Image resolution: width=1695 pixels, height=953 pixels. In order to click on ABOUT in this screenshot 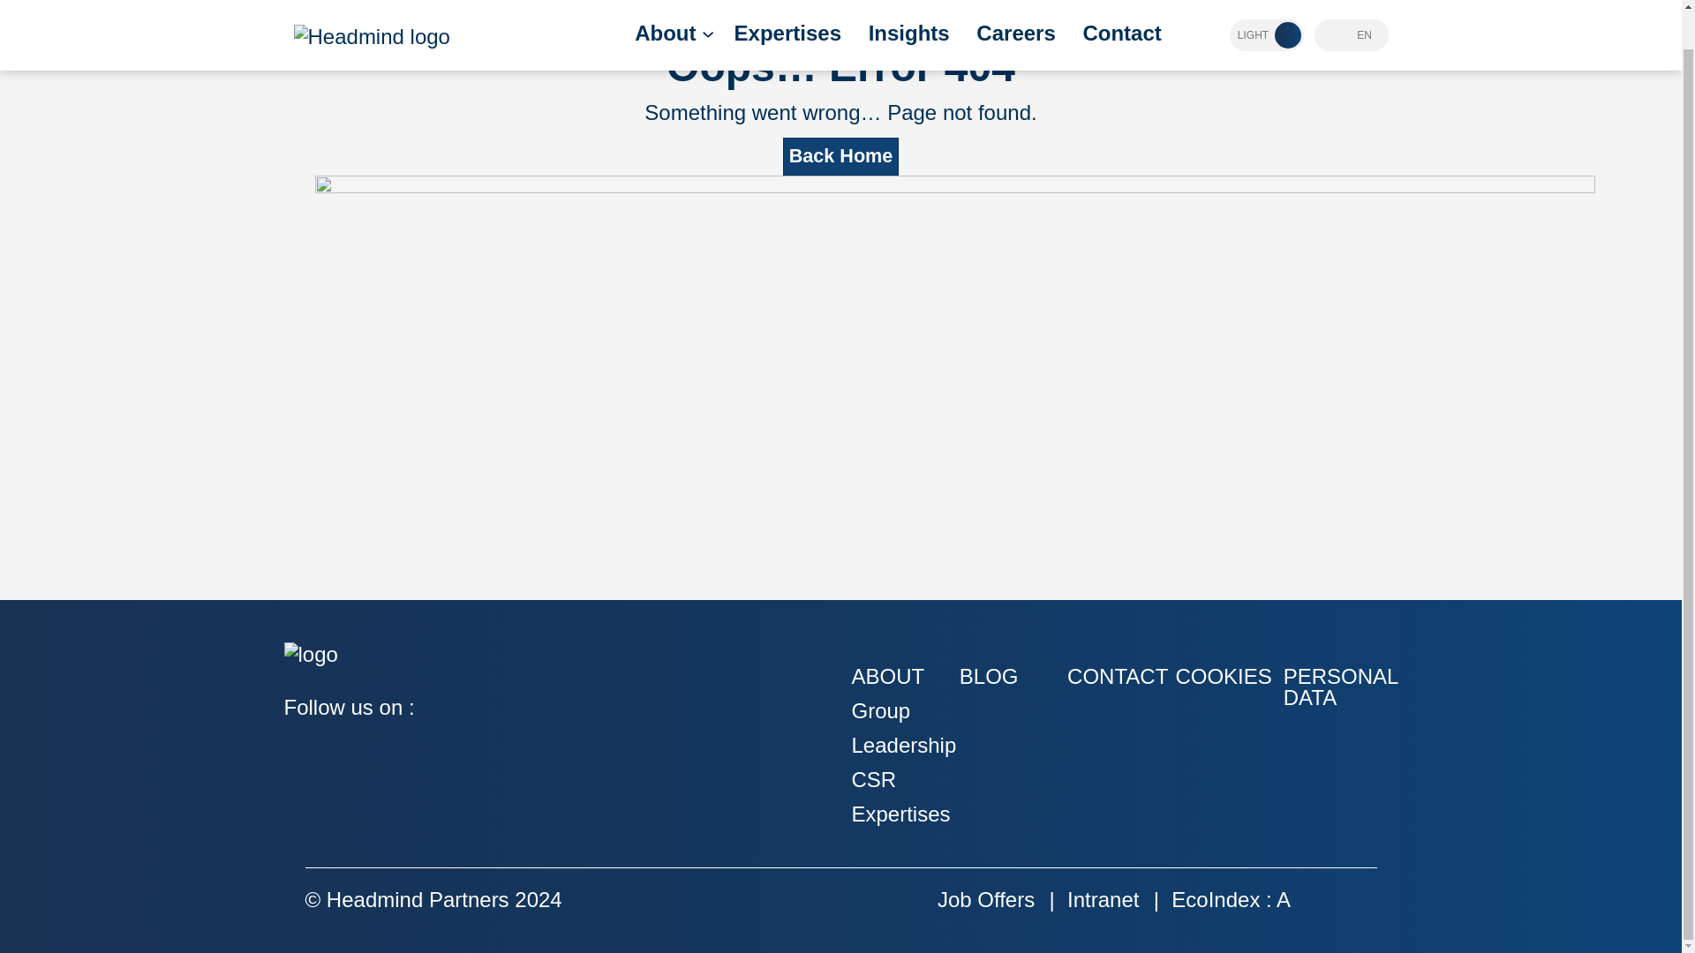, I will do `click(886, 676)`.